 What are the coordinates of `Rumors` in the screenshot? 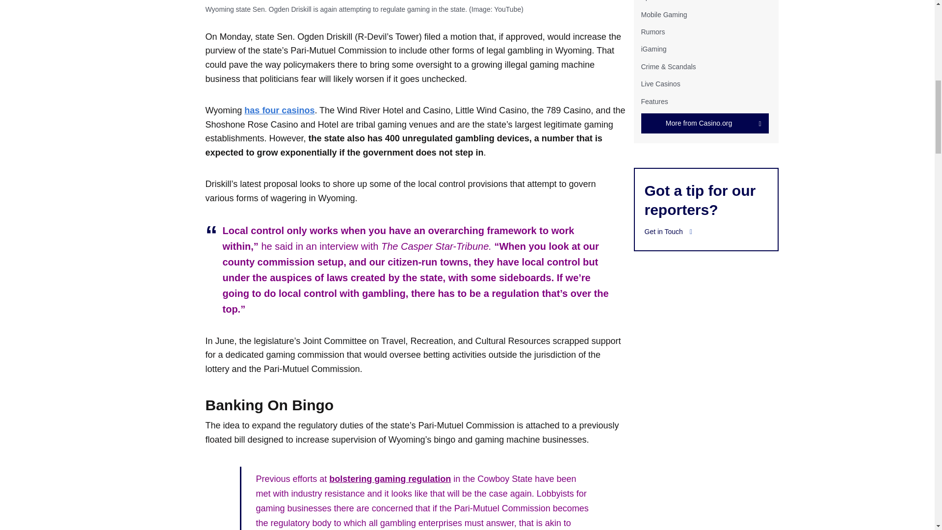 It's located at (653, 32).